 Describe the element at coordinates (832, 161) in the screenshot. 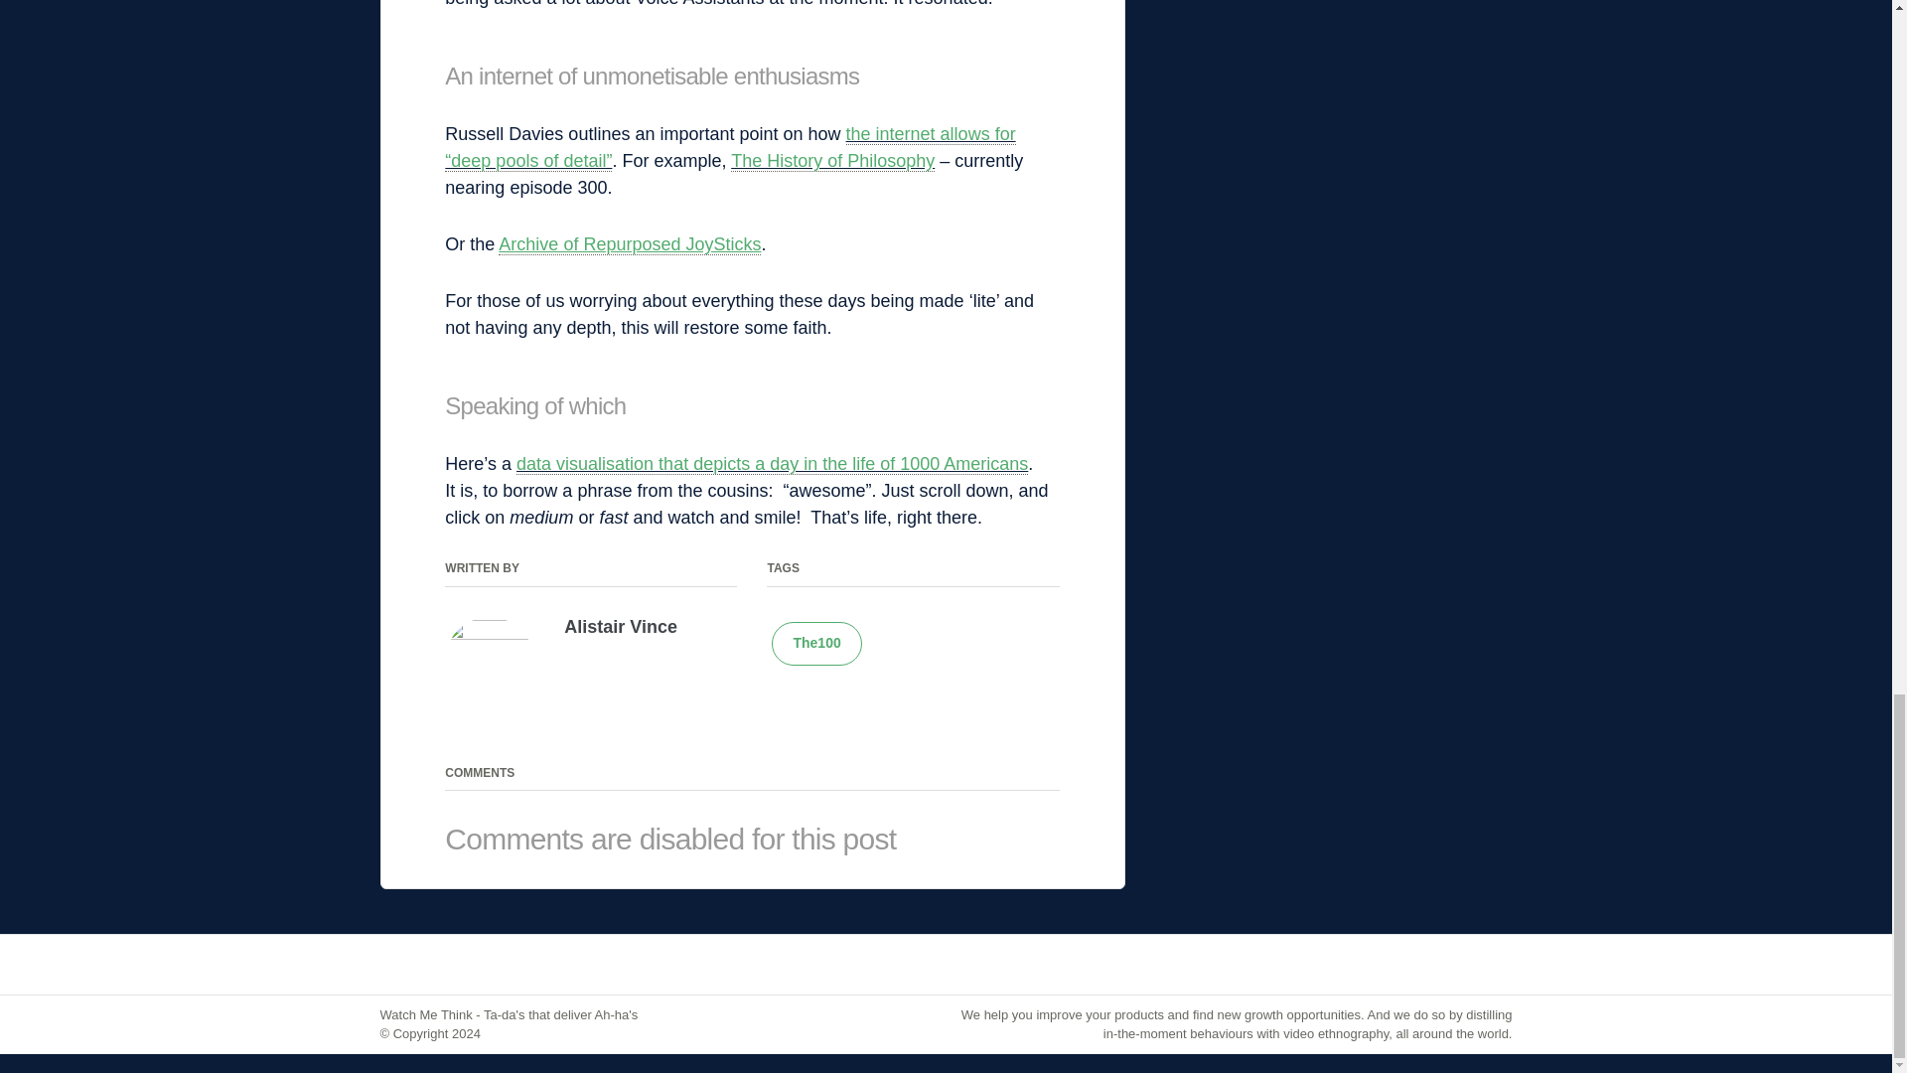

I see `The History of Philosophy` at that location.